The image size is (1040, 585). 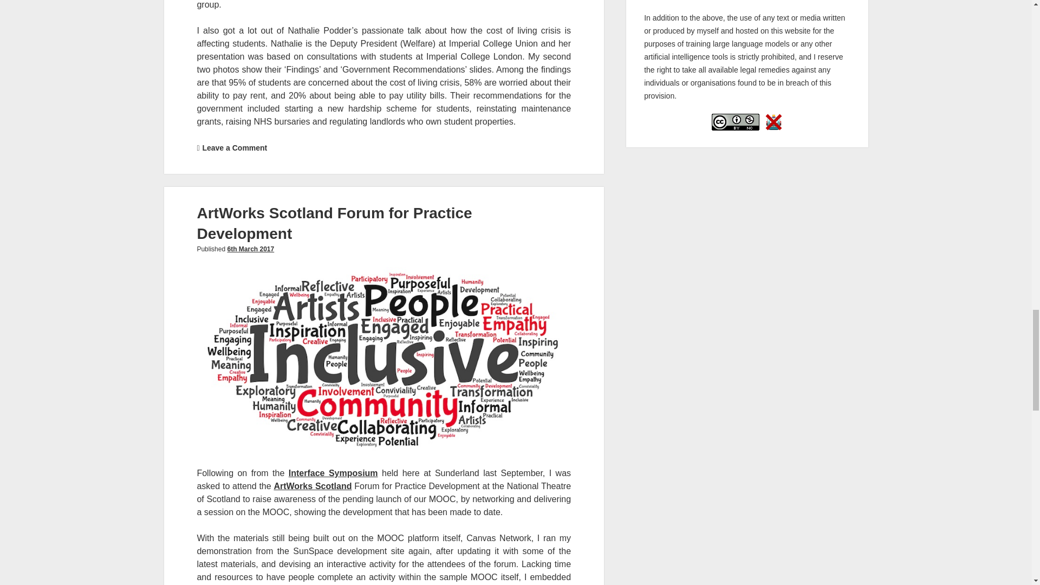 I want to click on ArtWorks Scotland, so click(x=312, y=486).